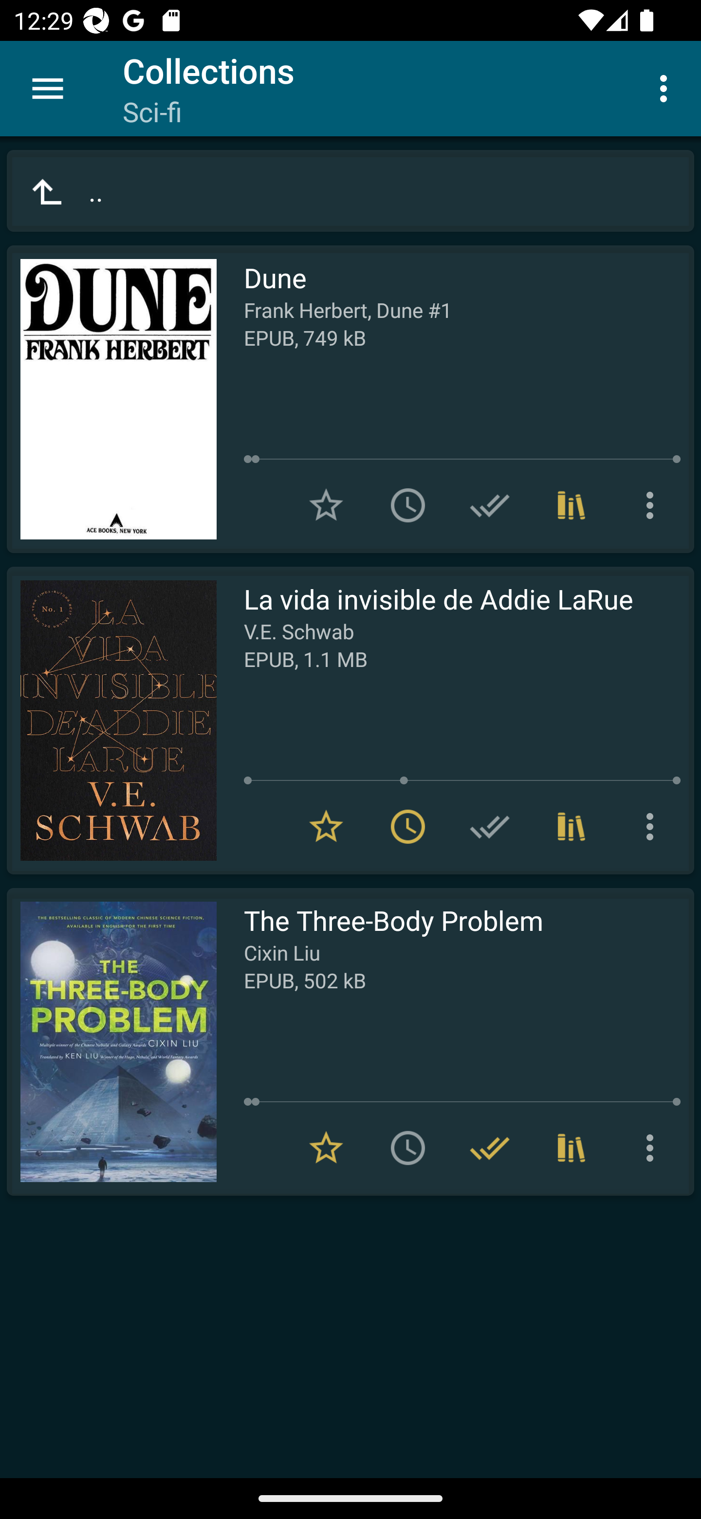 This screenshot has height=1519, width=701. Describe the element at coordinates (111, 399) in the screenshot. I see `Read Dune` at that location.